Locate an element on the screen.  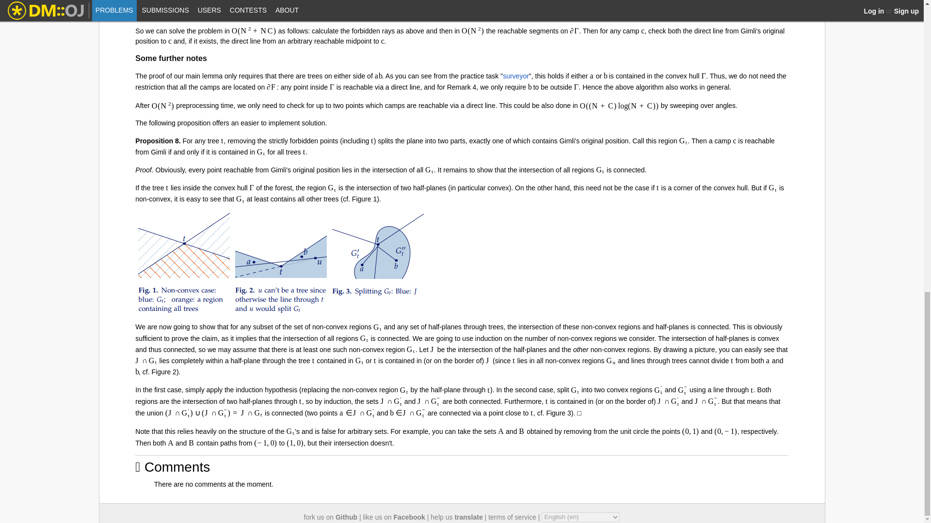
terms of service is located at coordinates (512, 516).